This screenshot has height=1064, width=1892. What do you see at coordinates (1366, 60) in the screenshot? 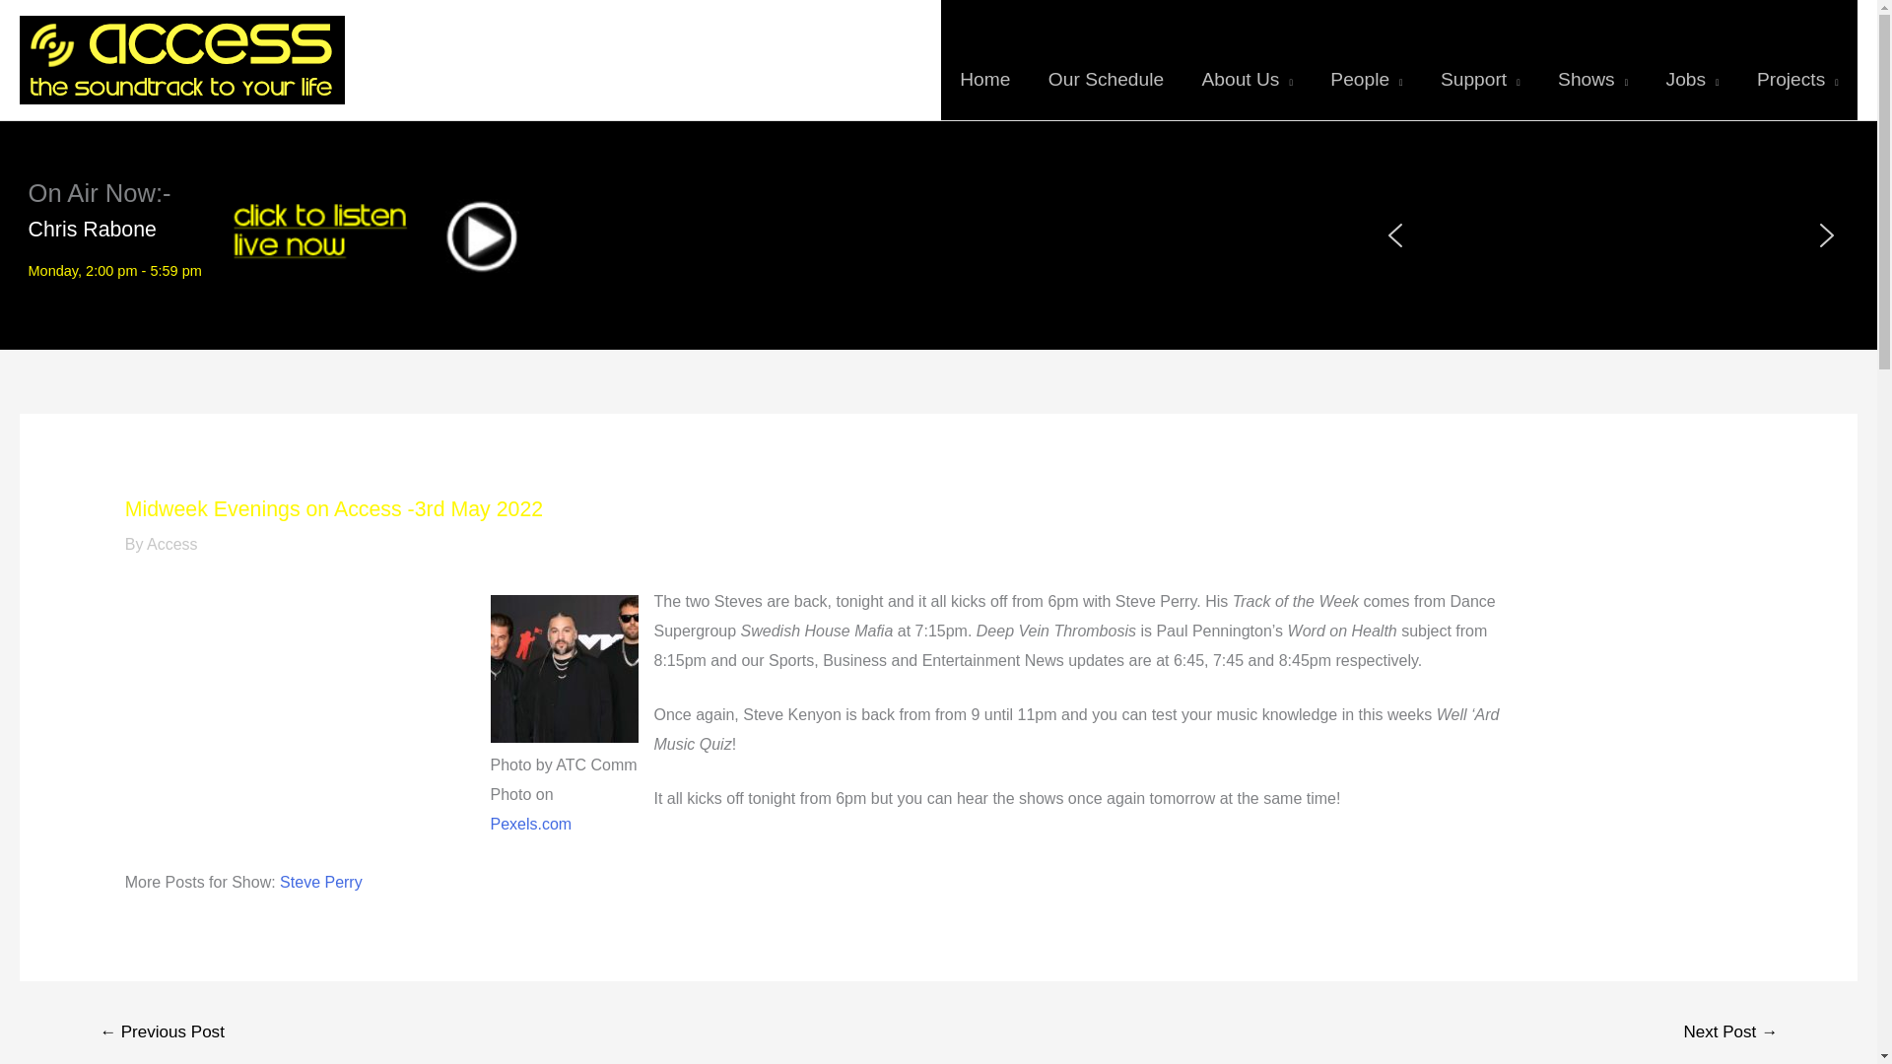
I see `People` at bounding box center [1366, 60].